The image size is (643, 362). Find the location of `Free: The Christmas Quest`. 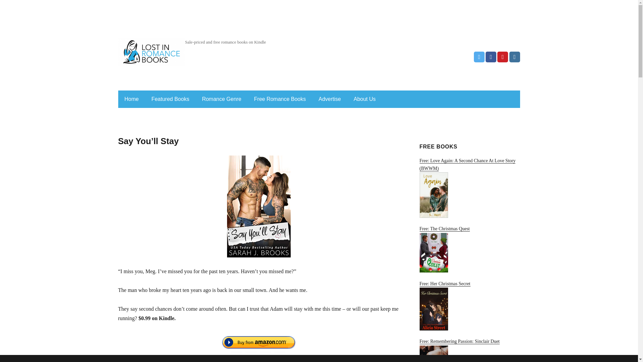

Free: The Christmas Quest is located at coordinates (469, 249).